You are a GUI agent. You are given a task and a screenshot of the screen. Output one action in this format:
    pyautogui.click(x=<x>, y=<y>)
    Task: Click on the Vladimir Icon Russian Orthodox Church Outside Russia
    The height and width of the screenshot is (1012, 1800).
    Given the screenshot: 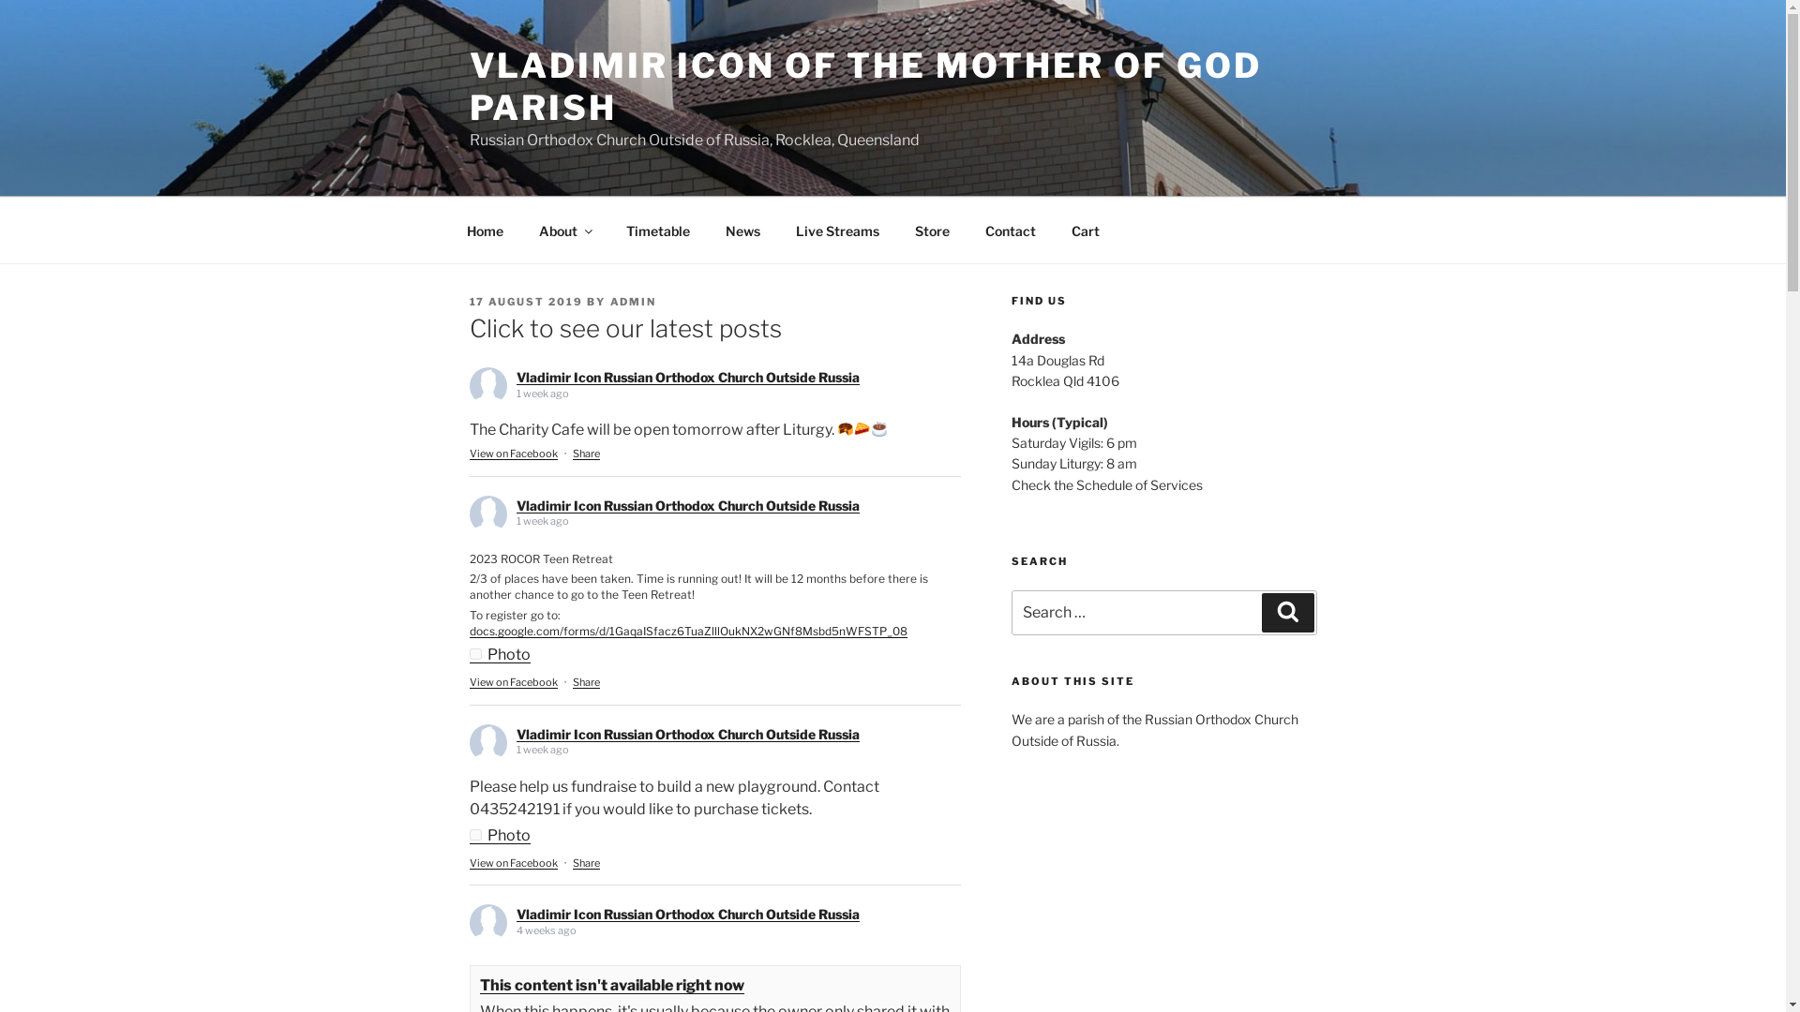 What is the action you would take?
    pyautogui.click(x=687, y=506)
    